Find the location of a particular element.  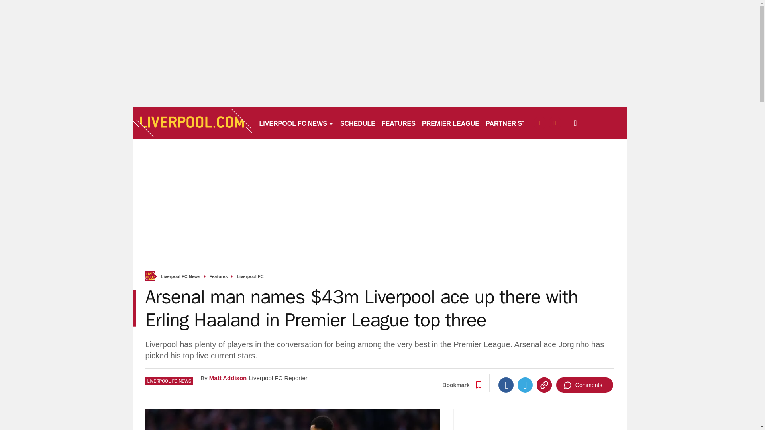

facebook is located at coordinates (539, 123).